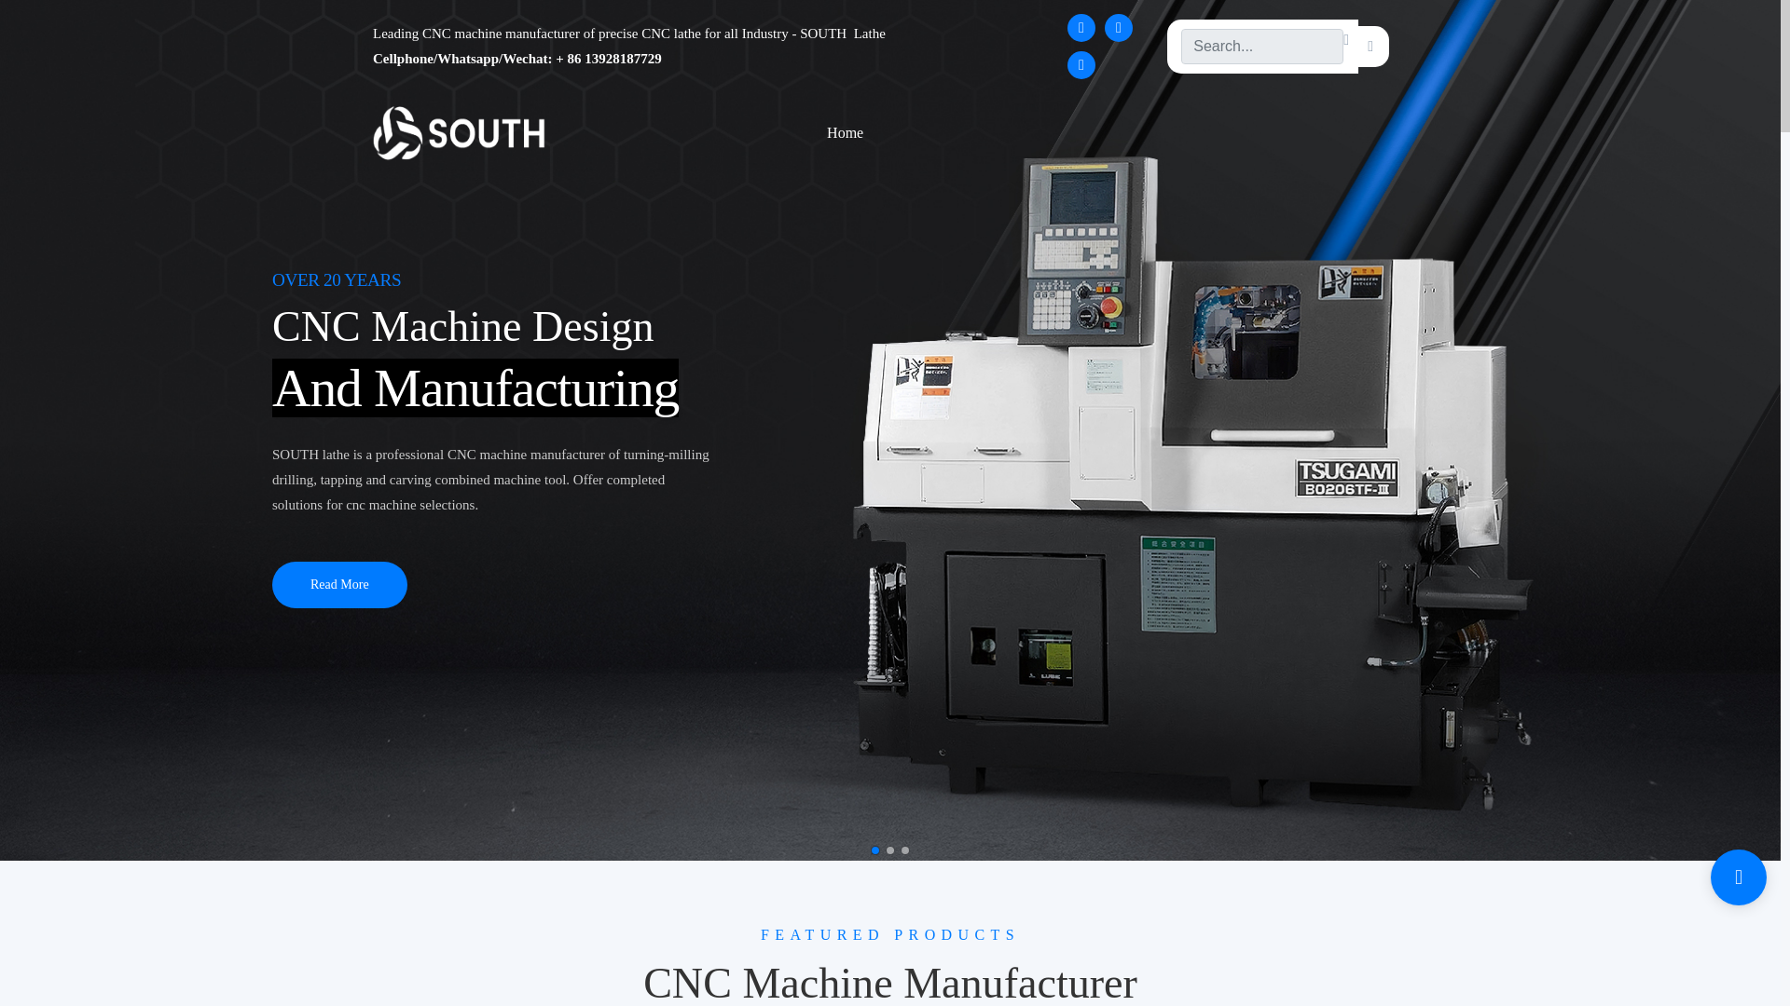  What do you see at coordinates (475, 387) in the screenshot?
I see `OVER 20 YEARS` at bounding box center [475, 387].